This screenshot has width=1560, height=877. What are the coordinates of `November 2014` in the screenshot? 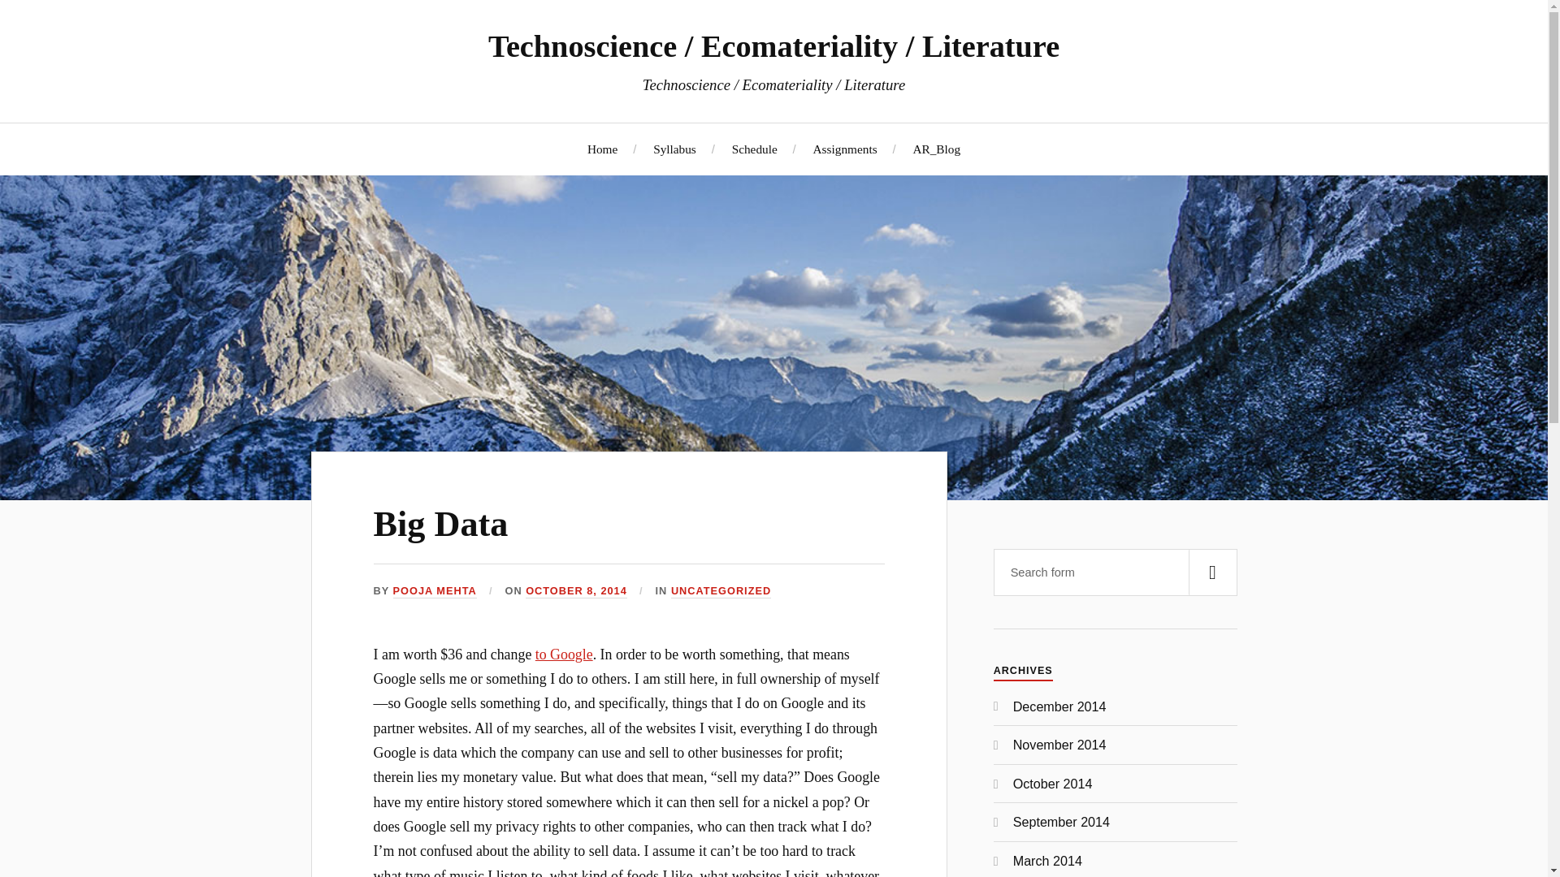 It's located at (1059, 744).